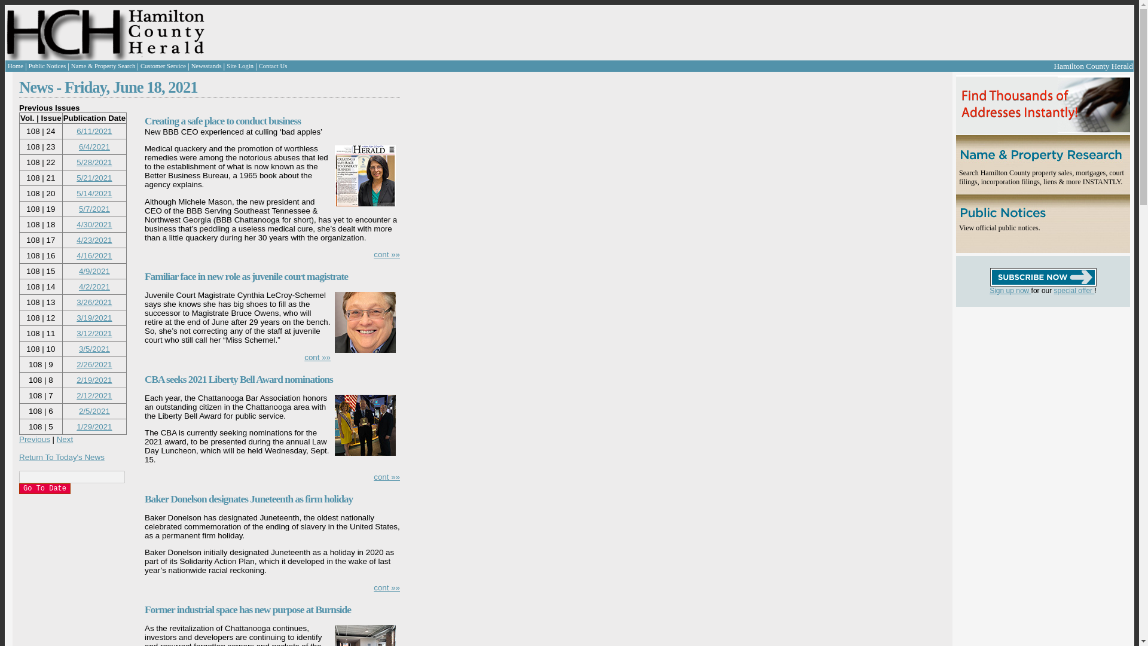 The height and width of the screenshot is (646, 1148). Describe the element at coordinates (44, 488) in the screenshot. I see `Go To Date` at that location.